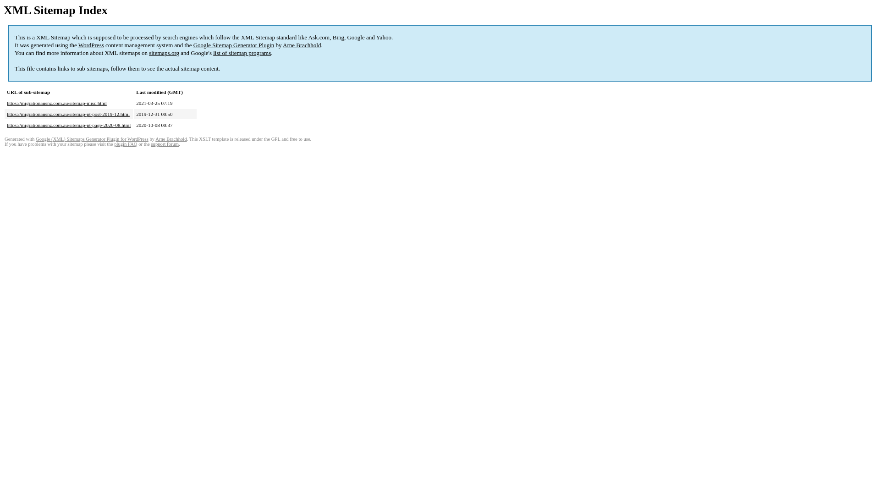  Describe the element at coordinates (302, 45) in the screenshot. I see `Arne Brachhold` at that location.